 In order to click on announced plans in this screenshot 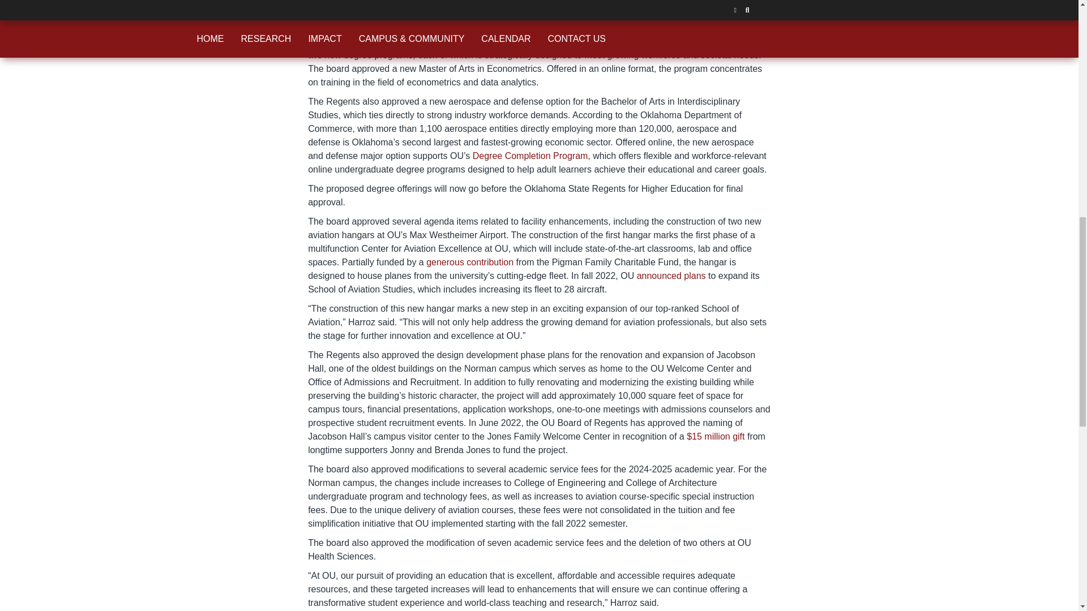, I will do `click(671, 276)`.